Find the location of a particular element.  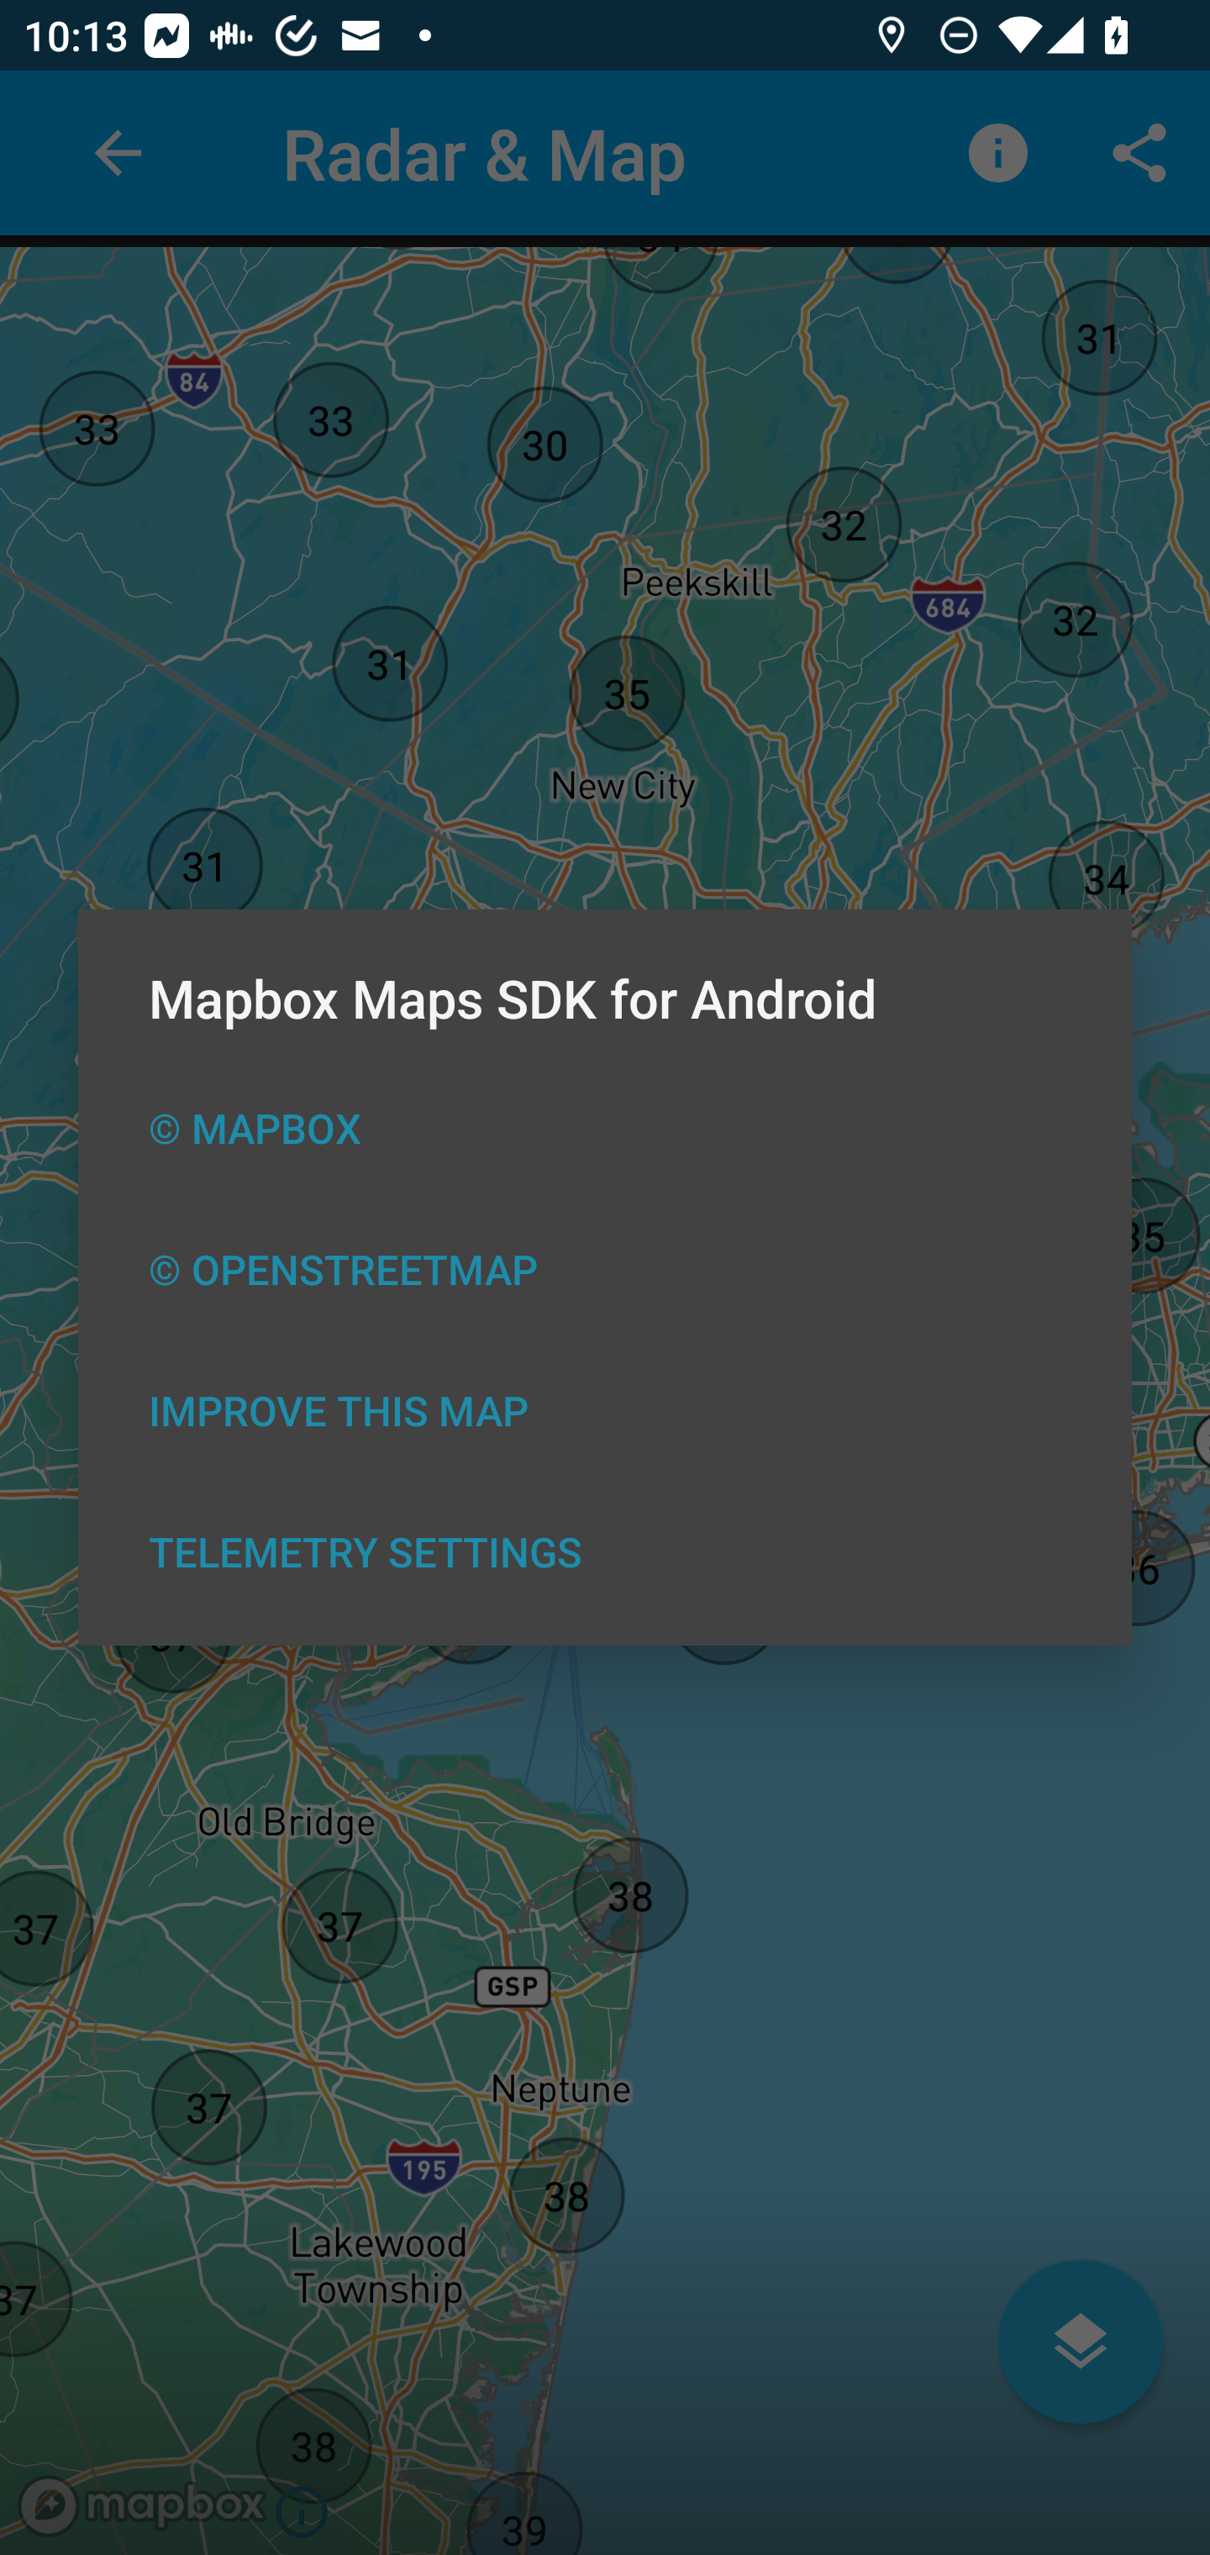

TELEMETRY SETTINGS is located at coordinates (605, 1551).